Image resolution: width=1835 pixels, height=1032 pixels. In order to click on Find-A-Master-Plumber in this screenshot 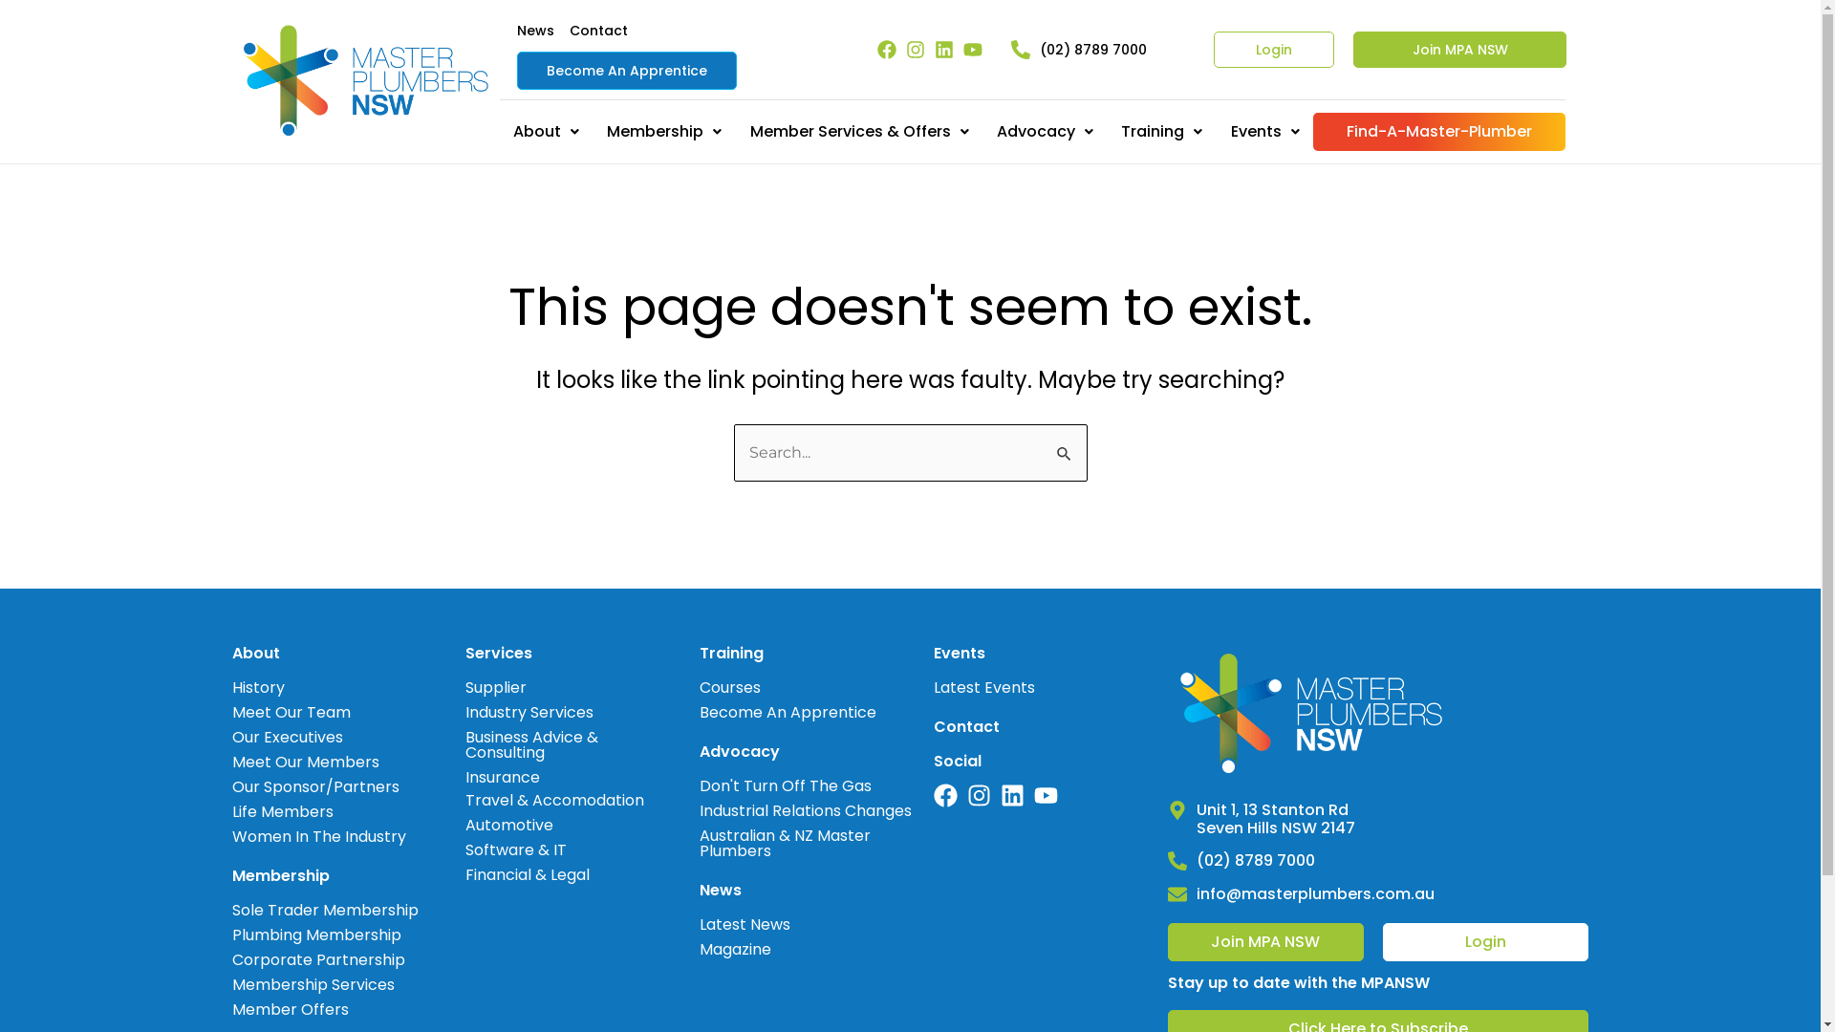, I will do `click(1439, 132)`.